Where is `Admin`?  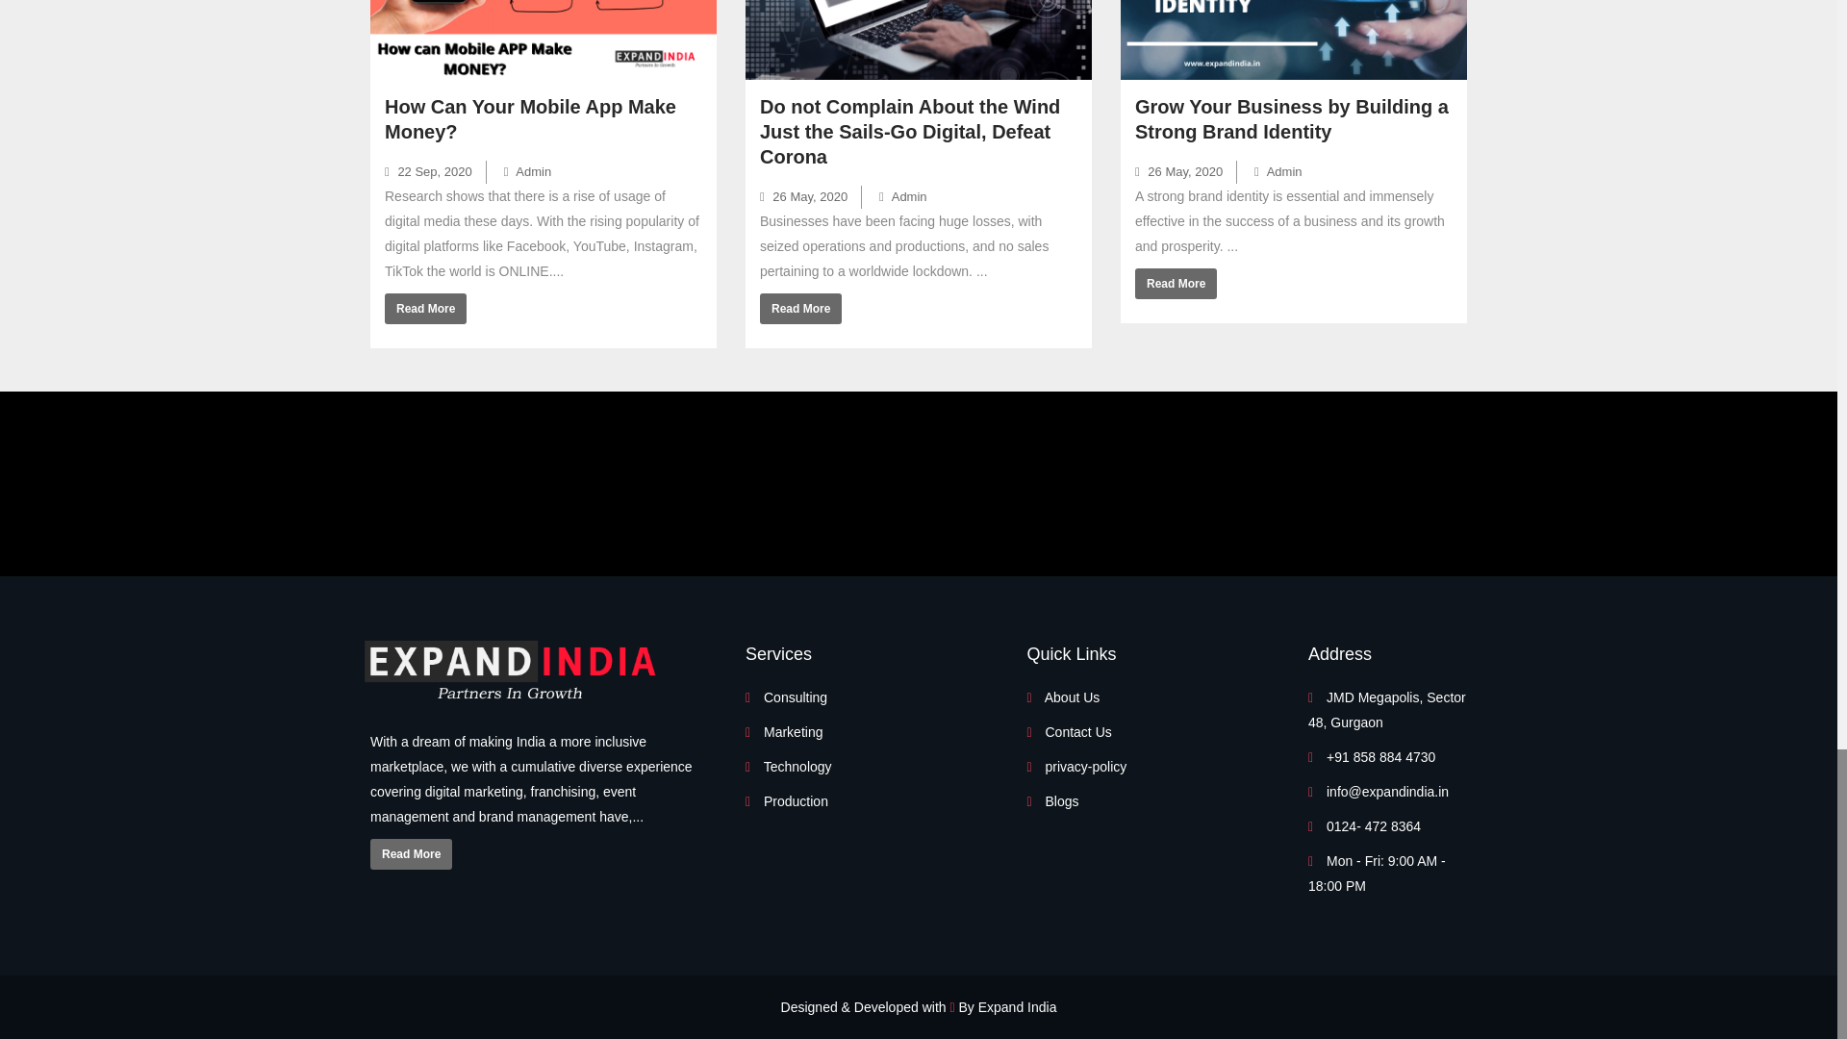
Admin is located at coordinates (528, 171).